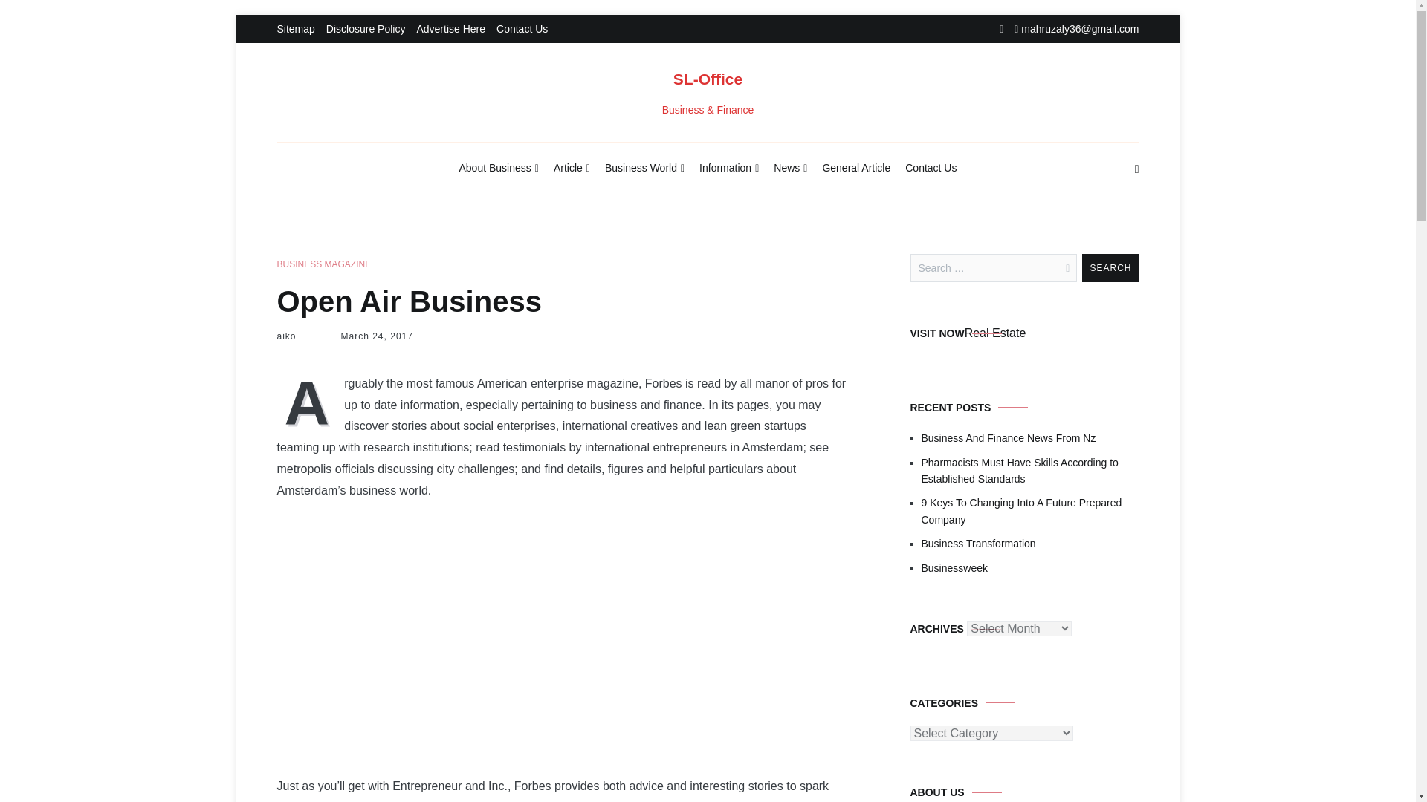 The width and height of the screenshot is (1427, 802). Describe the element at coordinates (790, 169) in the screenshot. I see `News` at that location.